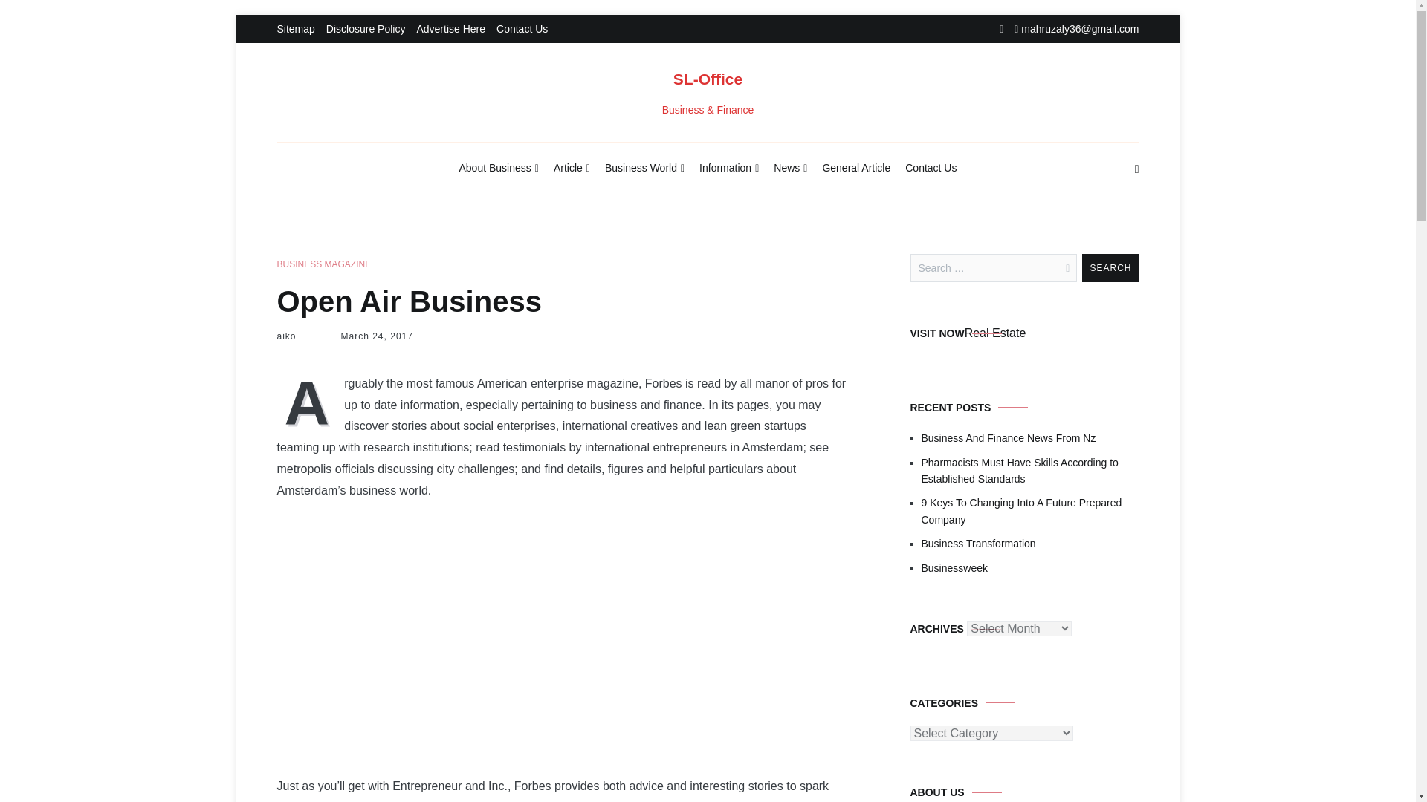 The width and height of the screenshot is (1427, 802). Describe the element at coordinates (790, 169) in the screenshot. I see `News` at that location.